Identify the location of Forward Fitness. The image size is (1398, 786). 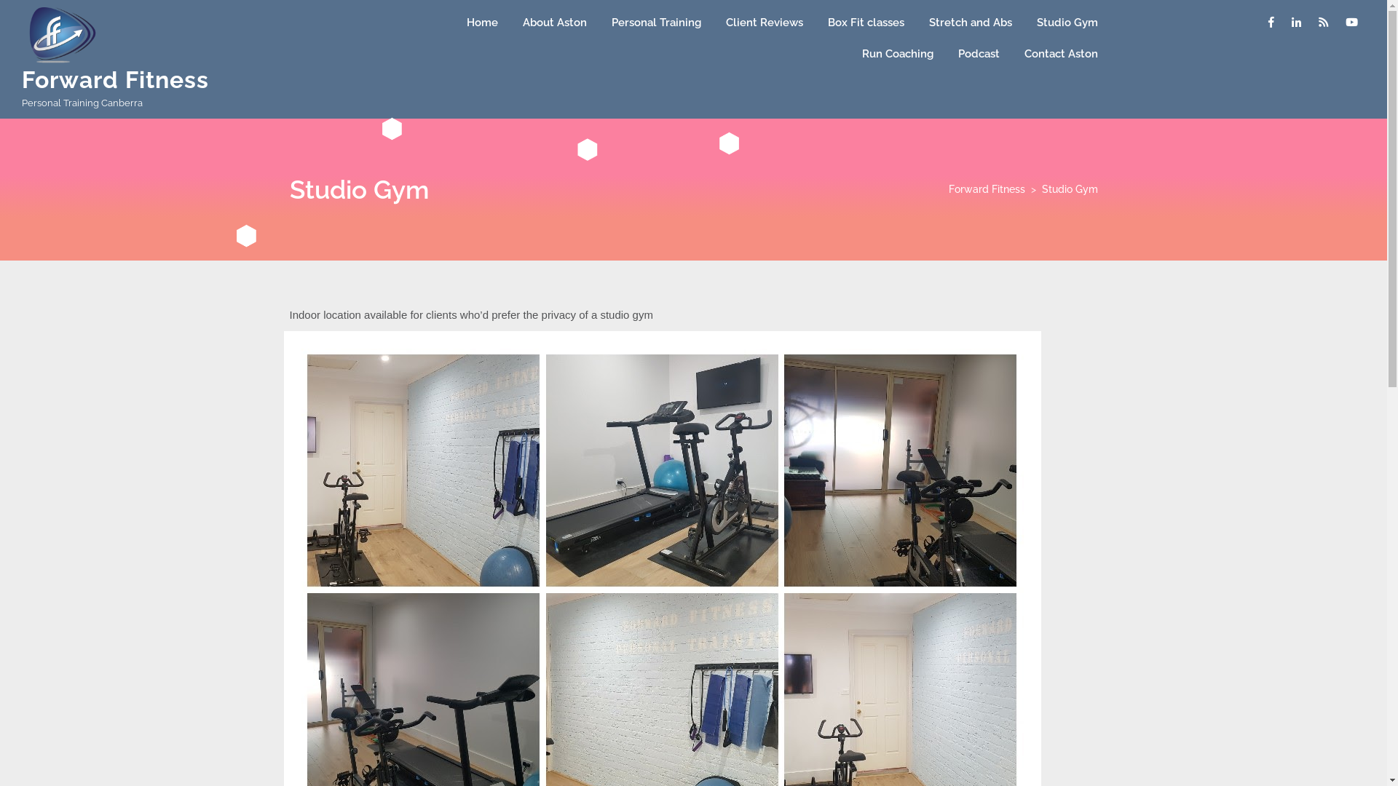
(115, 80).